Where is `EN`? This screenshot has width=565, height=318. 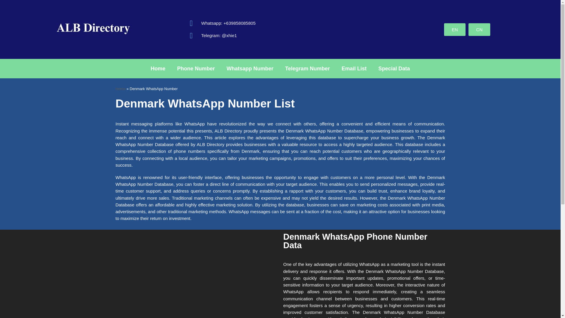 EN is located at coordinates (455, 29).